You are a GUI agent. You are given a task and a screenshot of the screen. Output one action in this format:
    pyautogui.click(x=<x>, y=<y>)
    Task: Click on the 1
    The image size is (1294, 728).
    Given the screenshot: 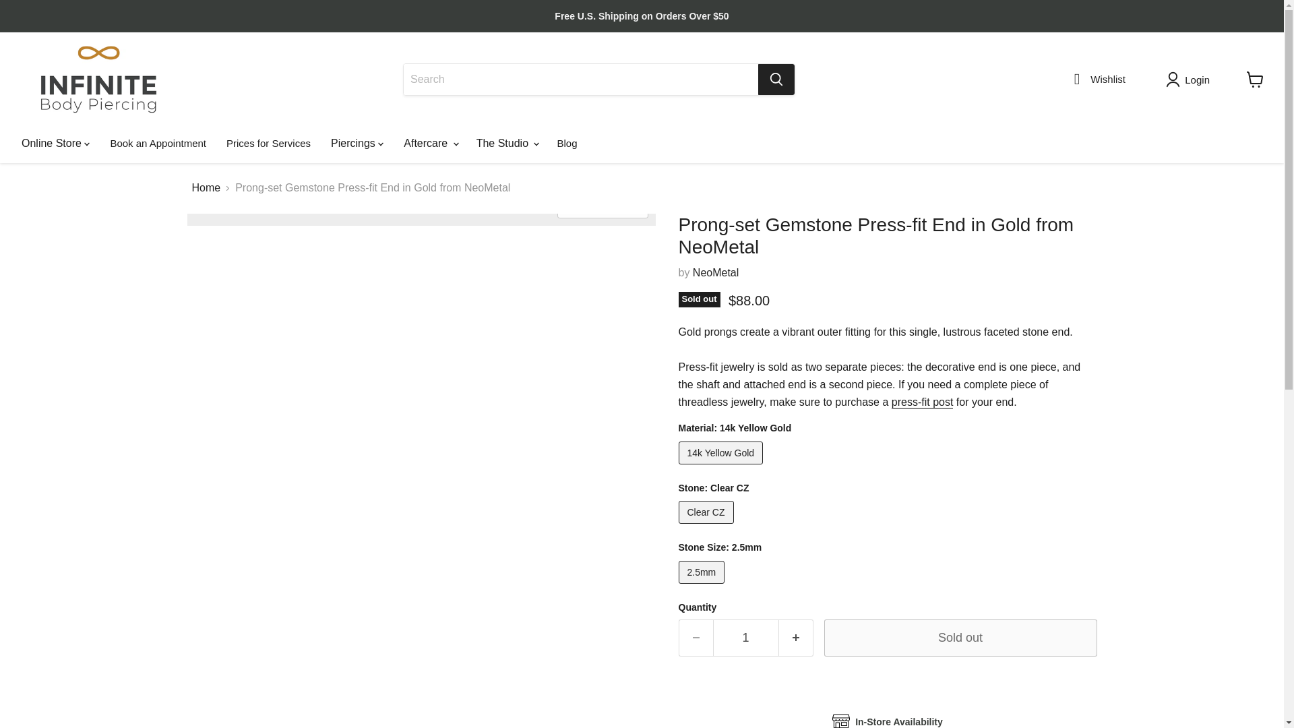 What is the action you would take?
    pyautogui.click(x=745, y=638)
    